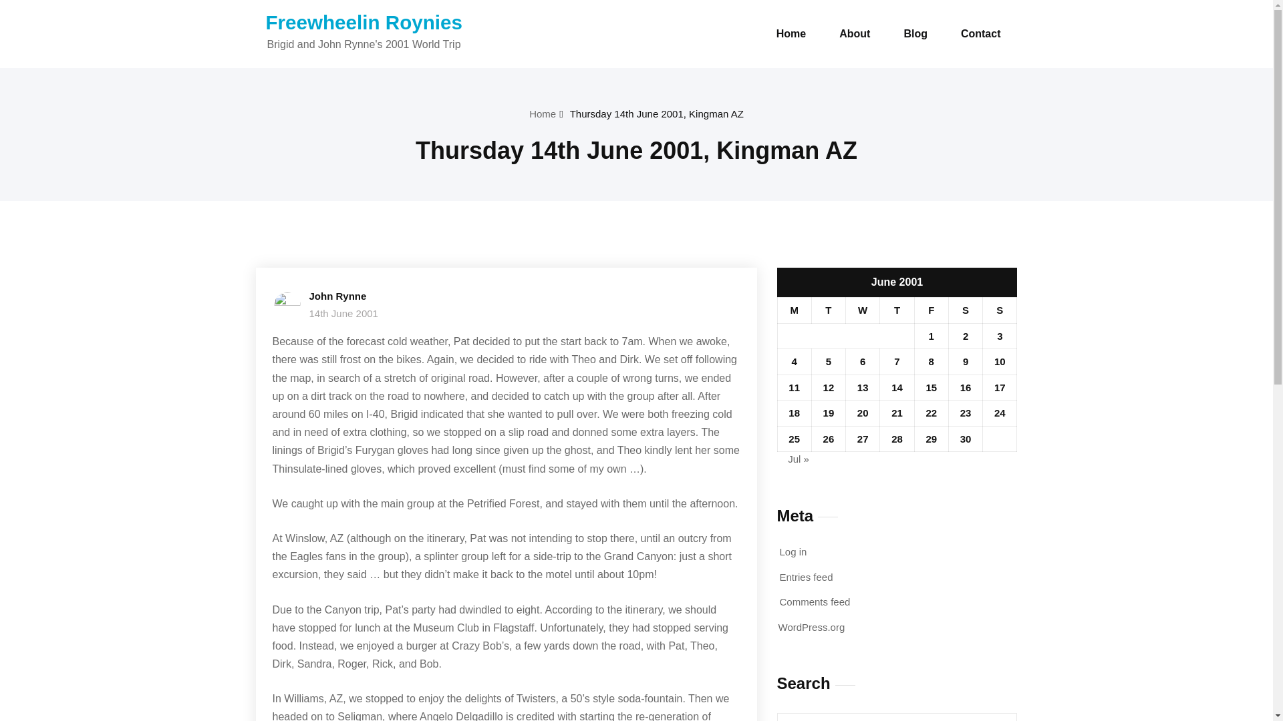  What do you see at coordinates (966, 335) in the screenshot?
I see `2` at bounding box center [966, 335].